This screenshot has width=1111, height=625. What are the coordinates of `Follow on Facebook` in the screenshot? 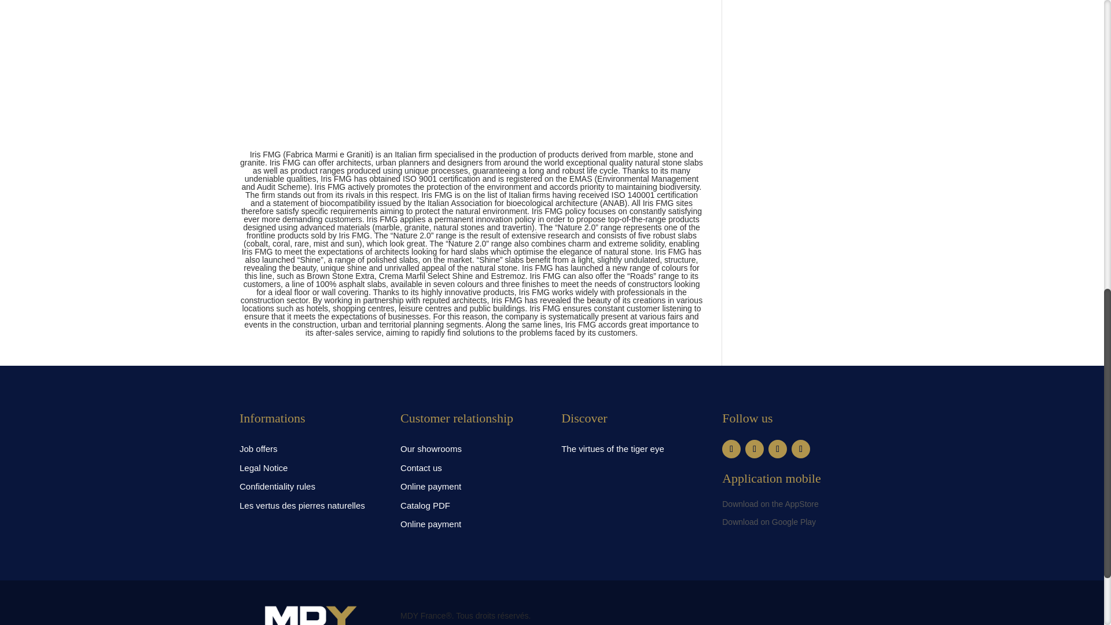 It's located at (731, 449).